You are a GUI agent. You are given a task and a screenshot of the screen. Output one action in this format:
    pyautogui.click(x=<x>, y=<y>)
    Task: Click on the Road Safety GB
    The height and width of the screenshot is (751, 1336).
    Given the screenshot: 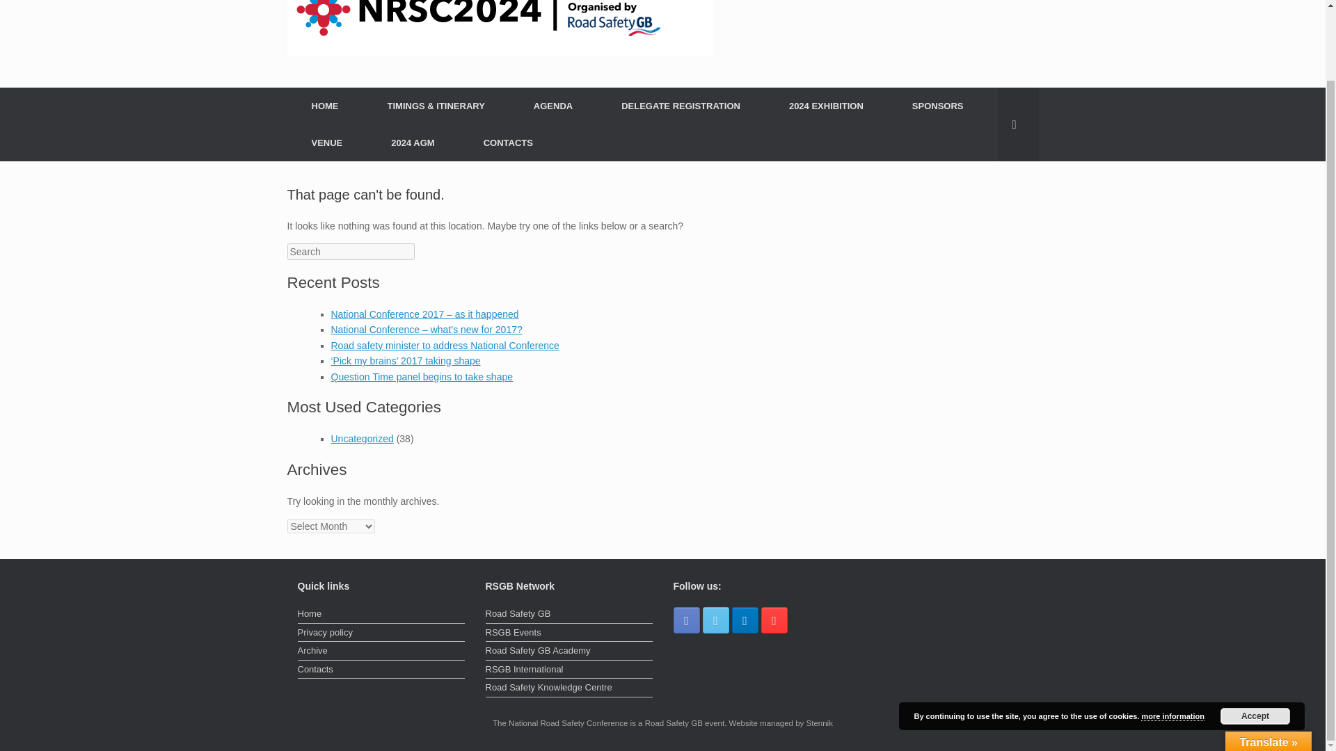 What is the action you would take?
    pyautogui.click(x=500, y=28)
    